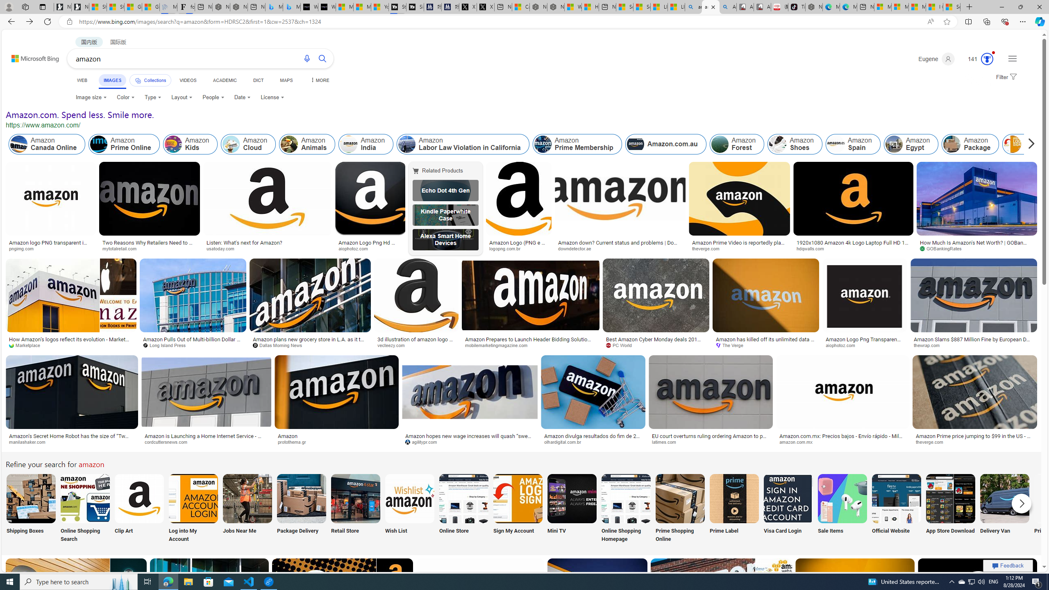 This screenshot has height=590, width=1049. I want to click on vecteezy.com, so click(393, 345).